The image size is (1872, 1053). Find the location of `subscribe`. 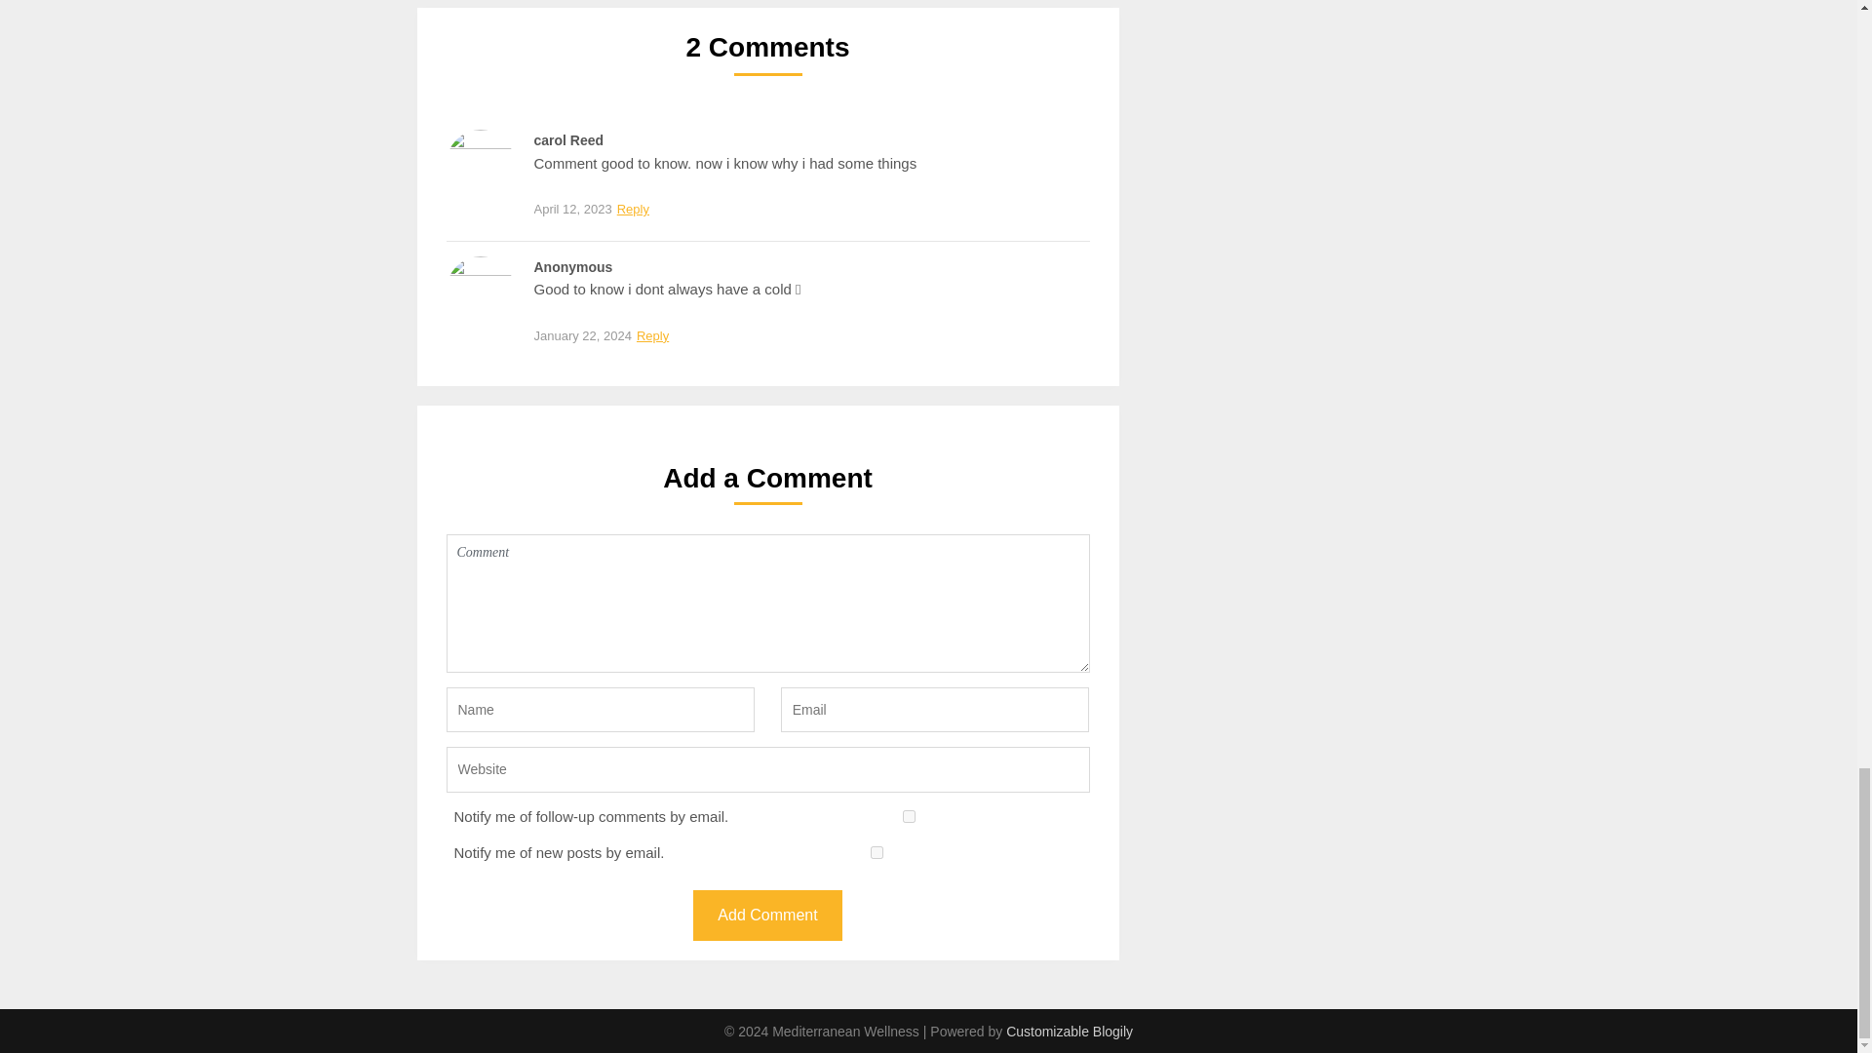

subscribe is located at coordinates (877, 852).